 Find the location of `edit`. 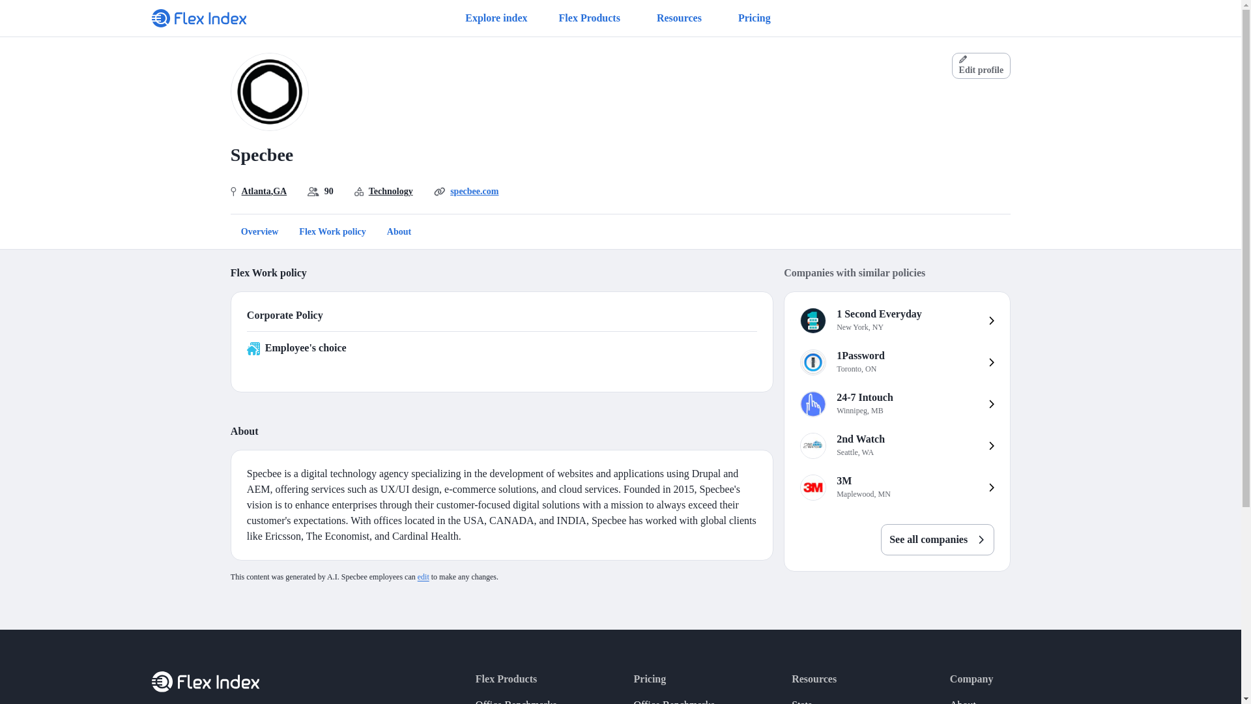

edit is located at coordinates (897, 362).